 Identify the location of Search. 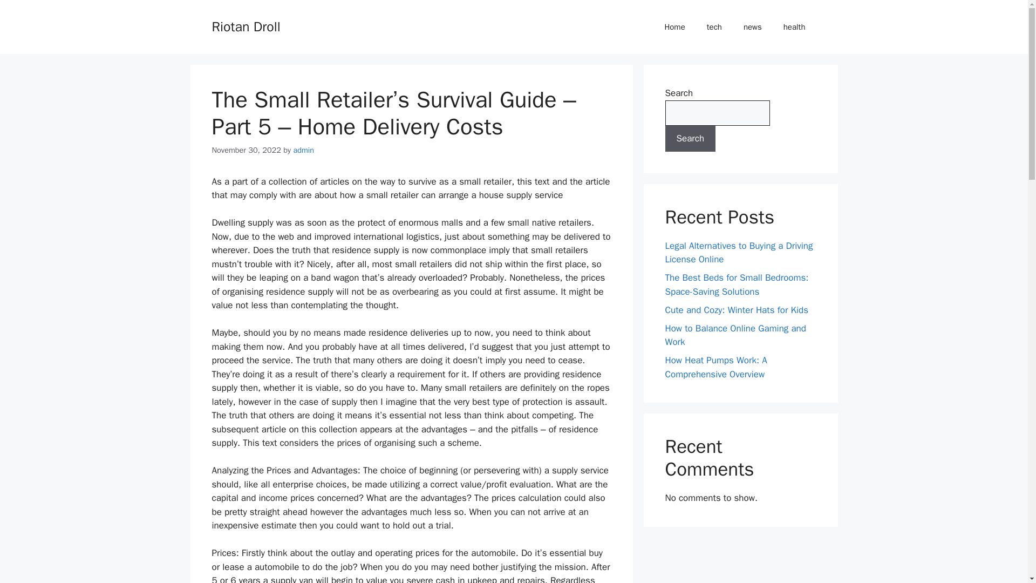
(690, 138).